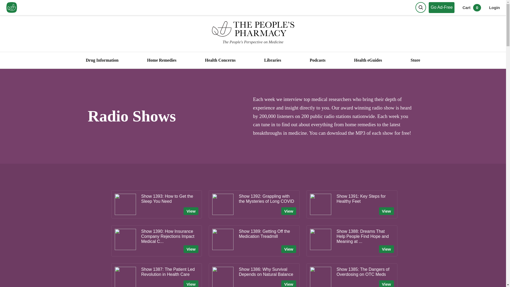 The width and height of the screenshot is (510, 287). What do you see at coordinates (102, 60) in the screenshot?
I see `Drug Information` at bounding box center [102, 60].